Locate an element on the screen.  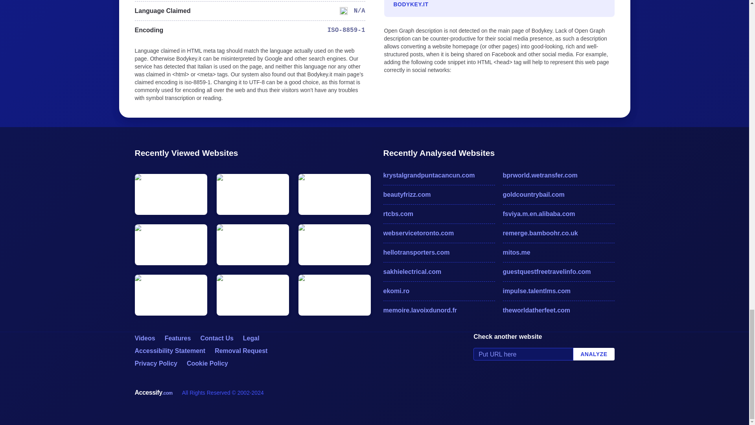
guestquestfreetravelinfo.com is located at coordinates (558, 272).